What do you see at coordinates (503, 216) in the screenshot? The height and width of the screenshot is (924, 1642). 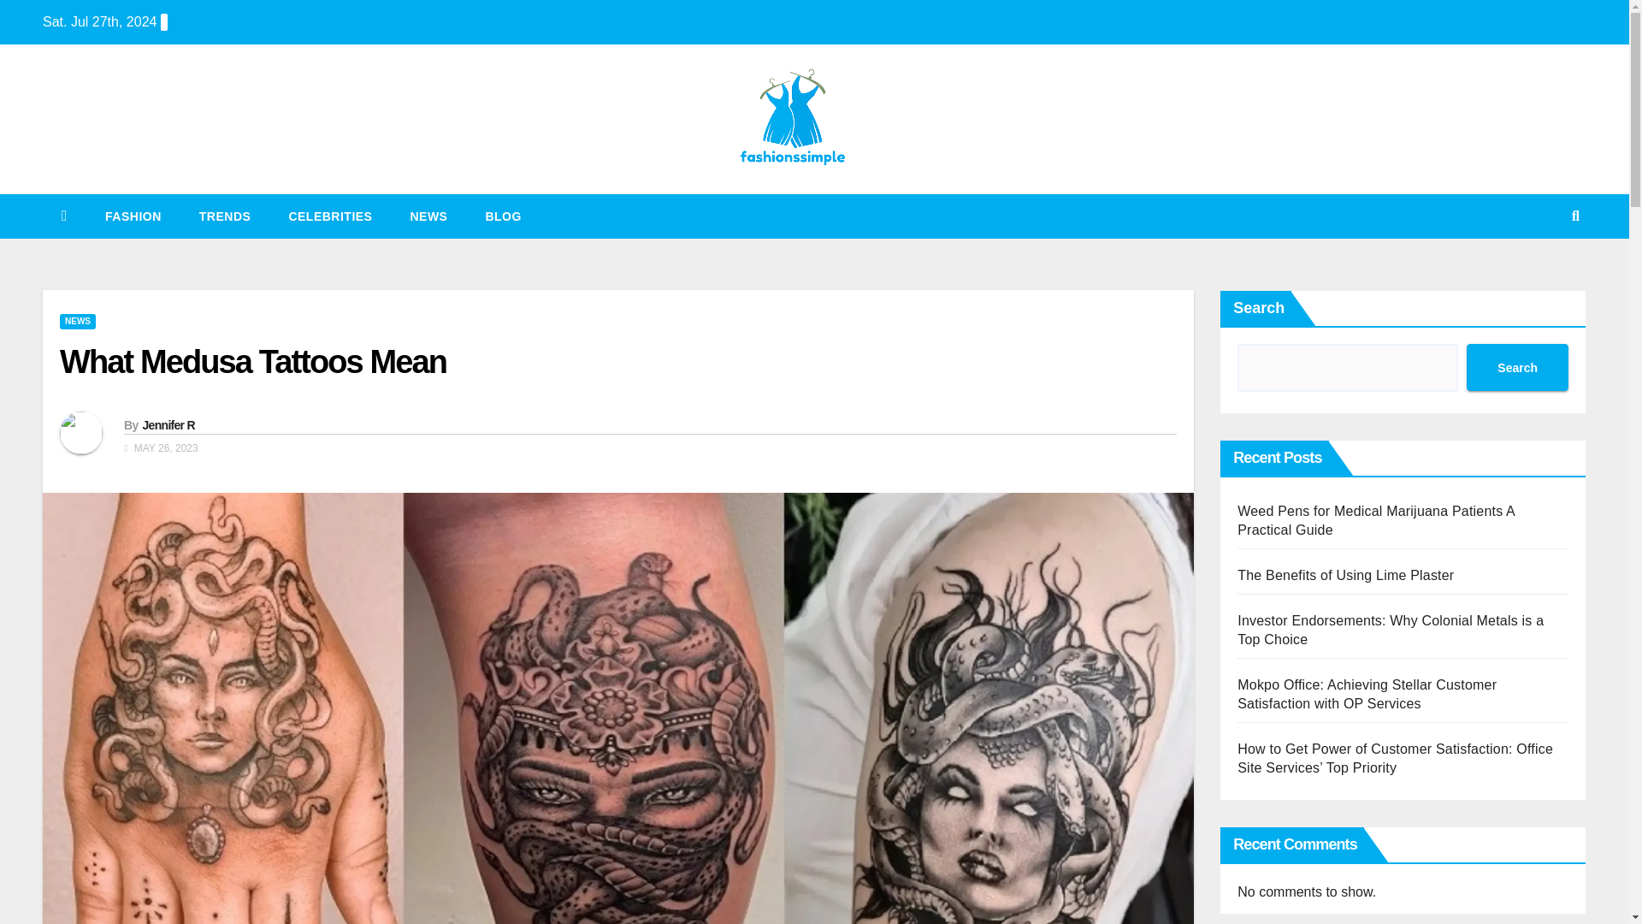 I see `Blog` at bounding box center [503, 216].